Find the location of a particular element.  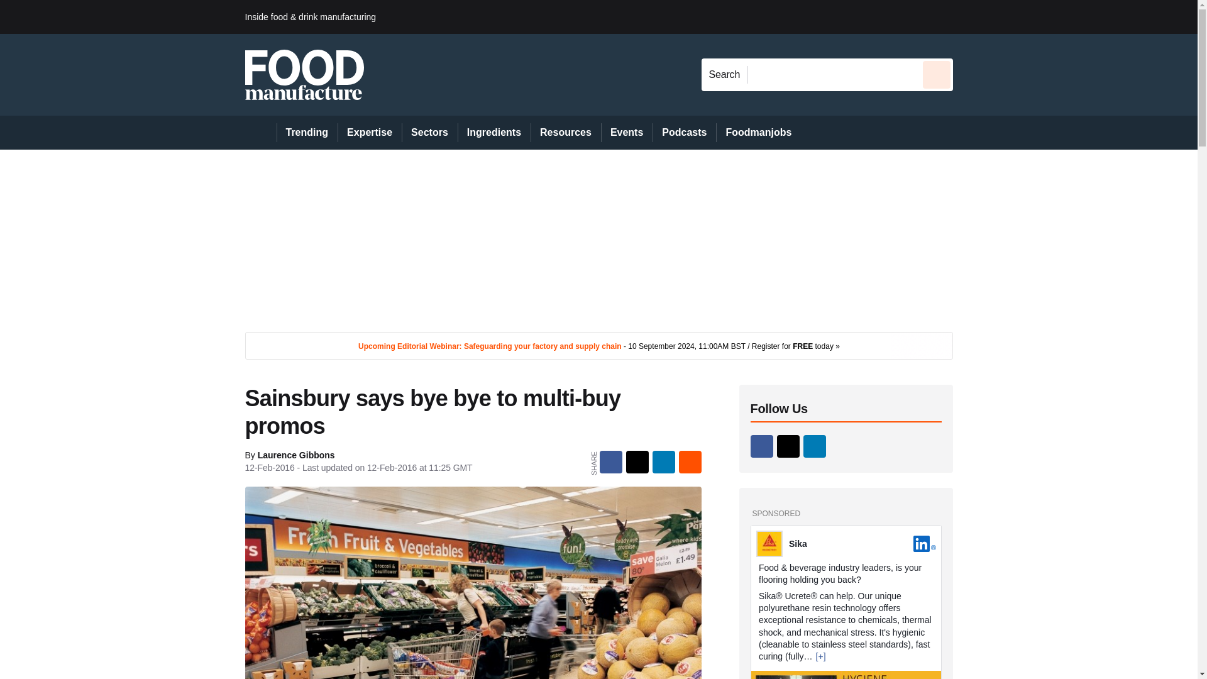

Sign in is located at coordinates (971, 16).